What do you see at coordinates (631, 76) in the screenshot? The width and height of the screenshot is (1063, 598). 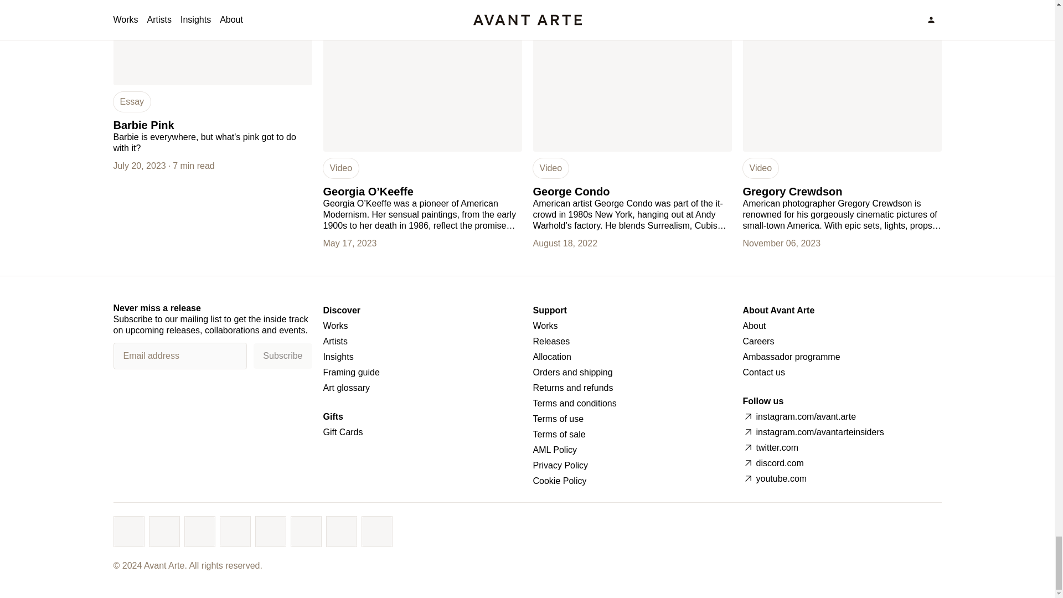 I see `George Condo standing in front of a mural` at bounding box center [631, 76].